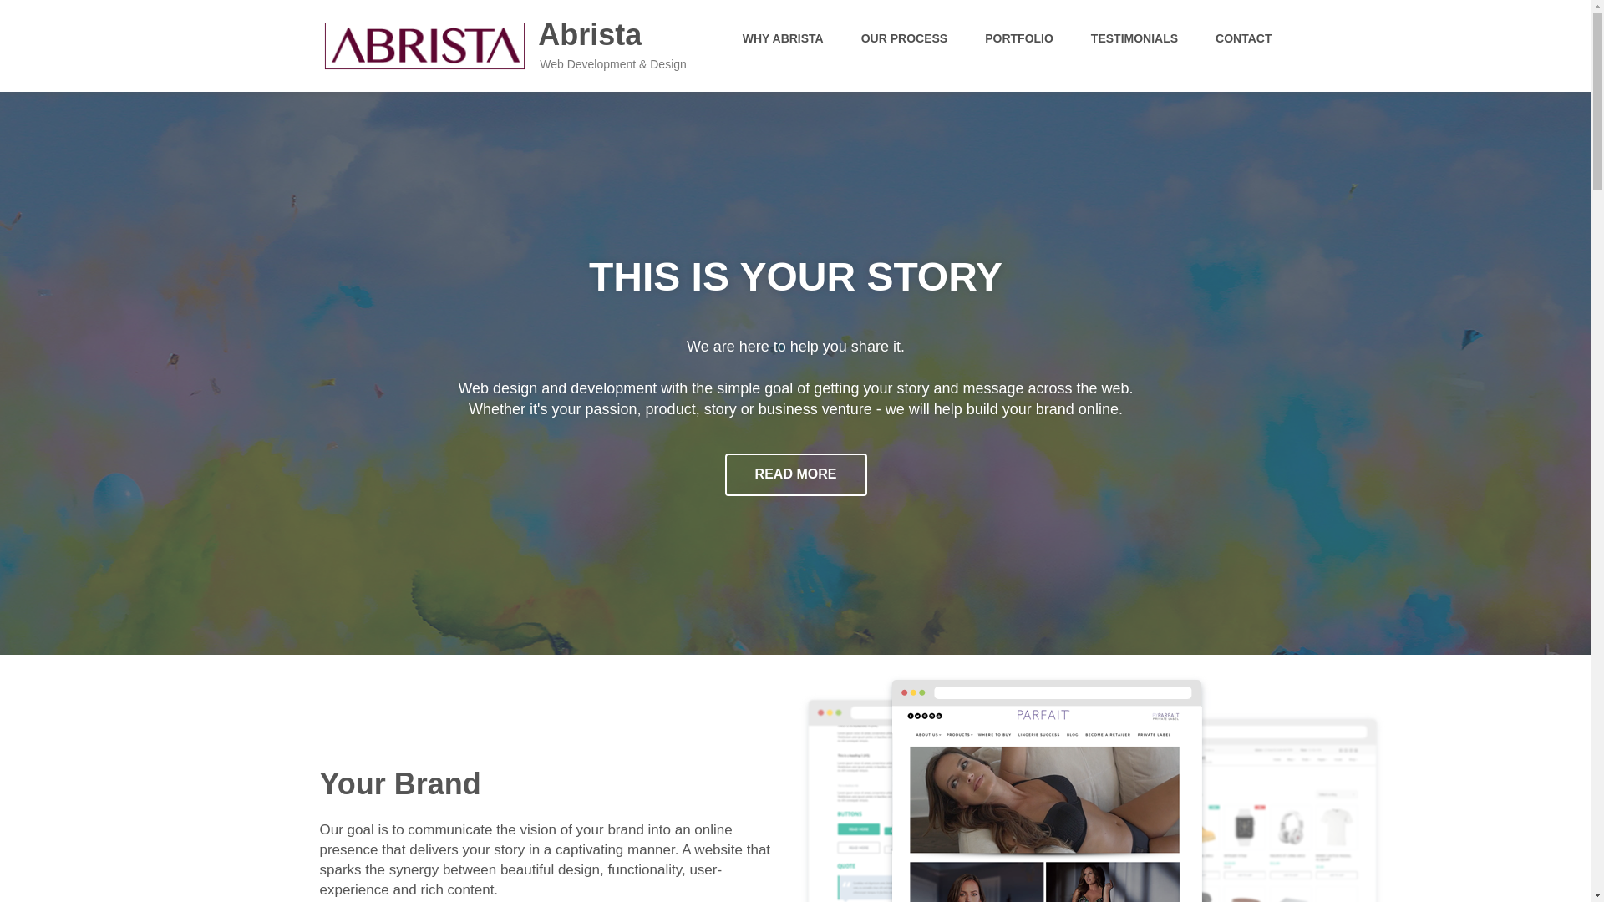  What do you see at coordinates (1019, 38) in the screenshot?
I see `PORTFOLIO` at bounding box center [1019, 38].